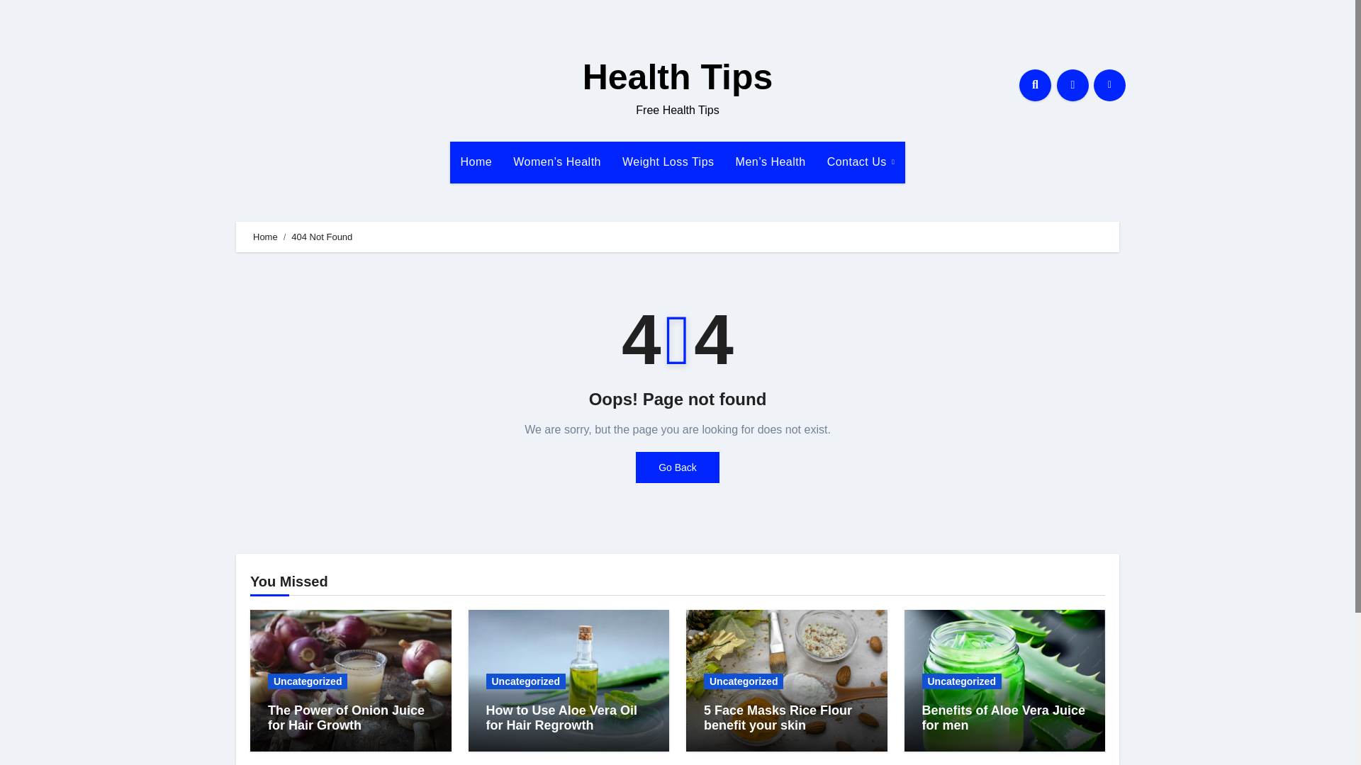 The image size is (1361, 765). Describe the element at coordinates (771, 161) in the screenshot. I see `Men's Health` at that location.